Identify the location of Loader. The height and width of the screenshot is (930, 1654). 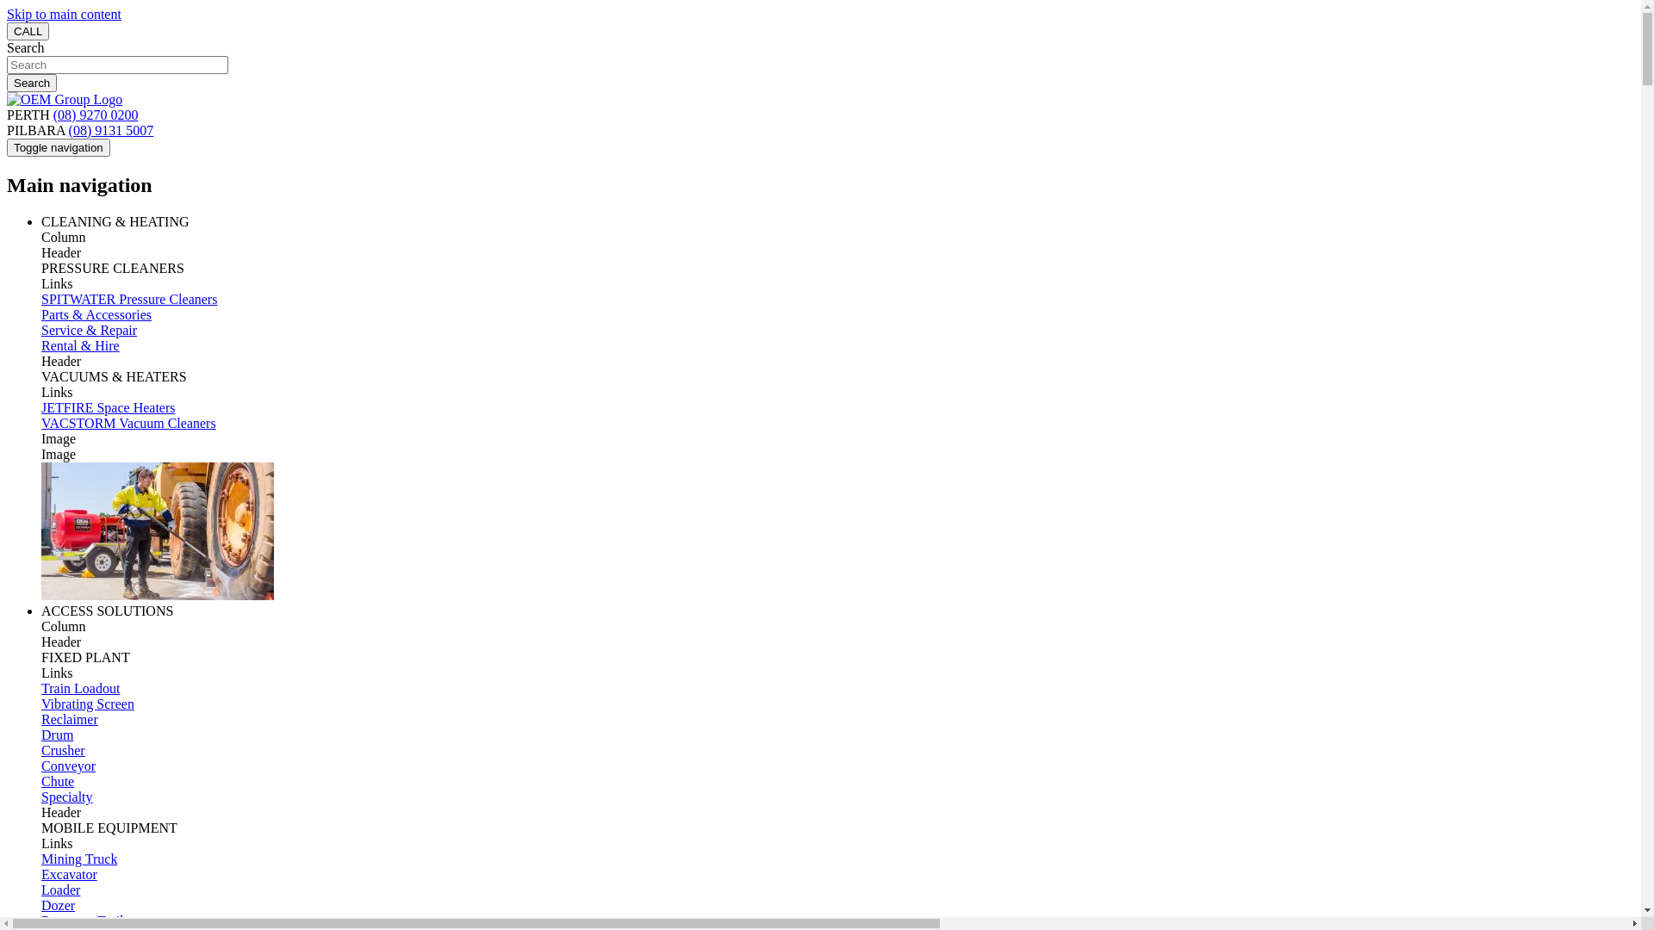
(60, 890).